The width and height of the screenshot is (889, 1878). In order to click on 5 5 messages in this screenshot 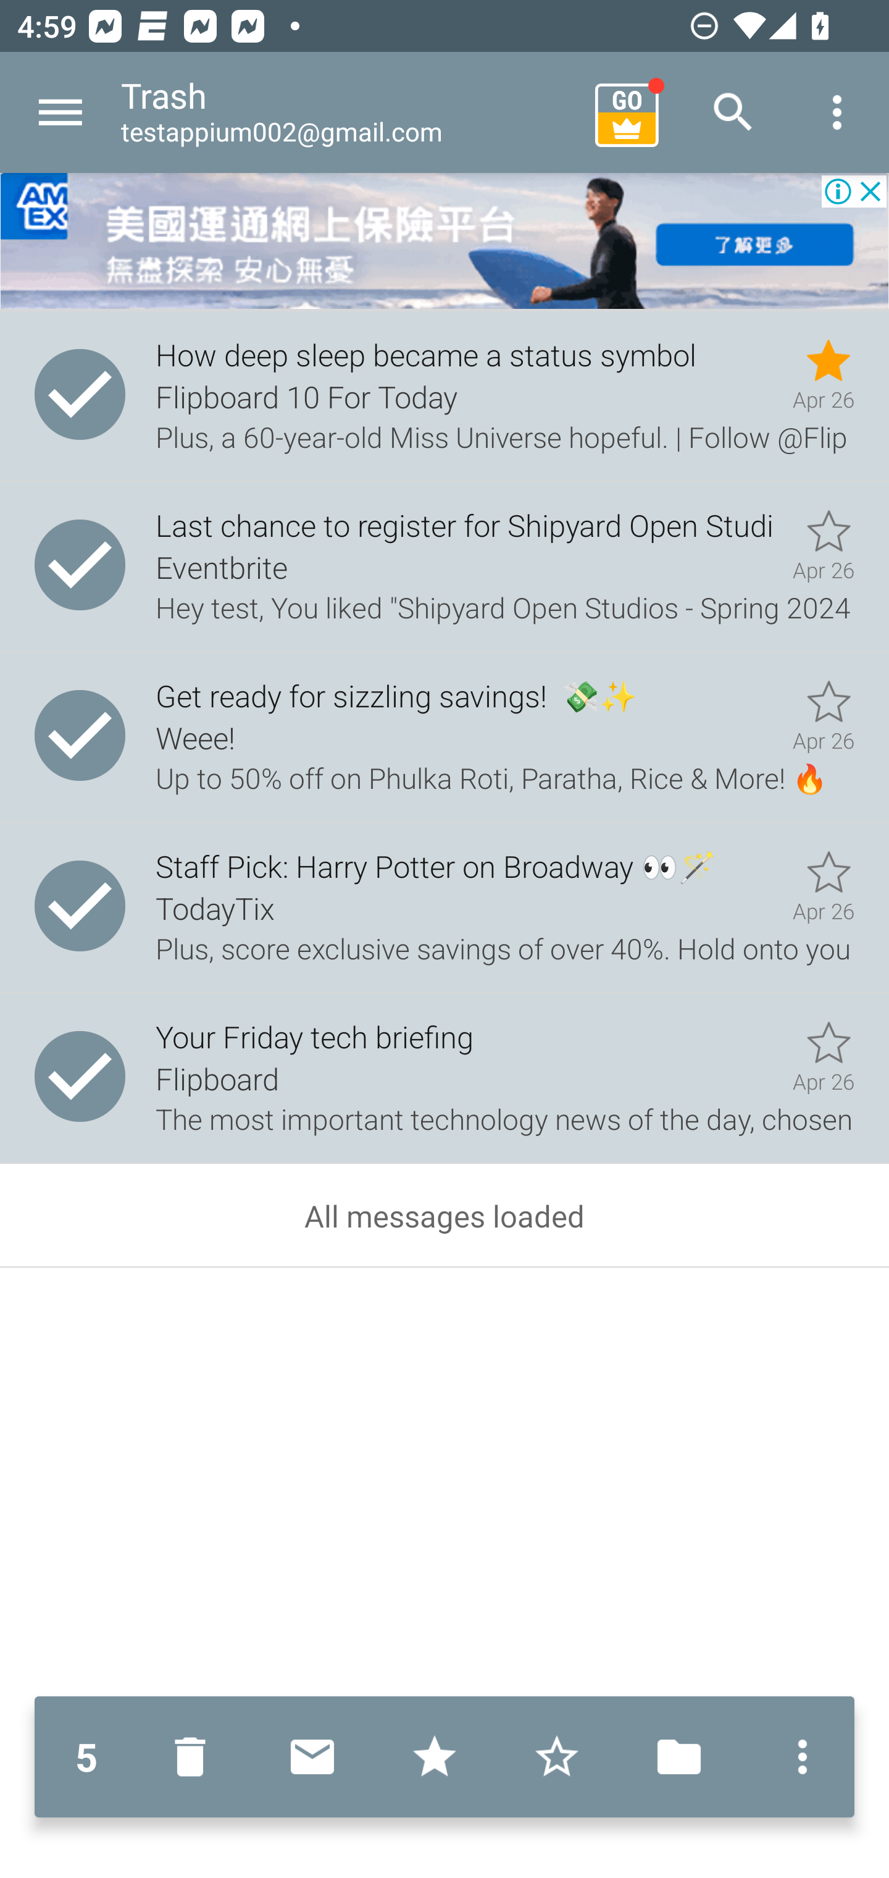, I will do `click(86, 1757)`.